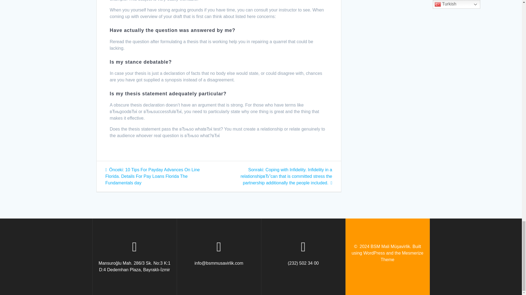 This screenshot has height=295, width=526. I want to click on Mesmerize Theme, so click(402, 256).